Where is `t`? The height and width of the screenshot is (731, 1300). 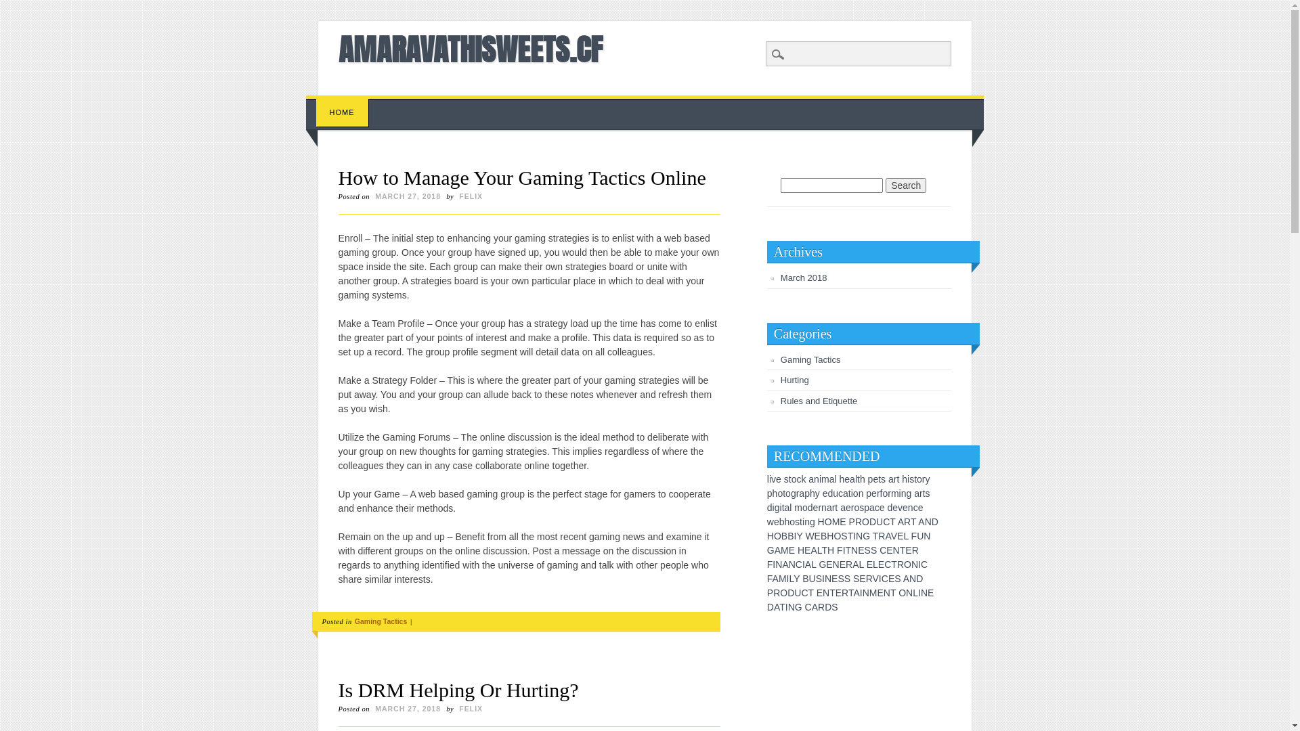 t is located at coordinates (898, 479).